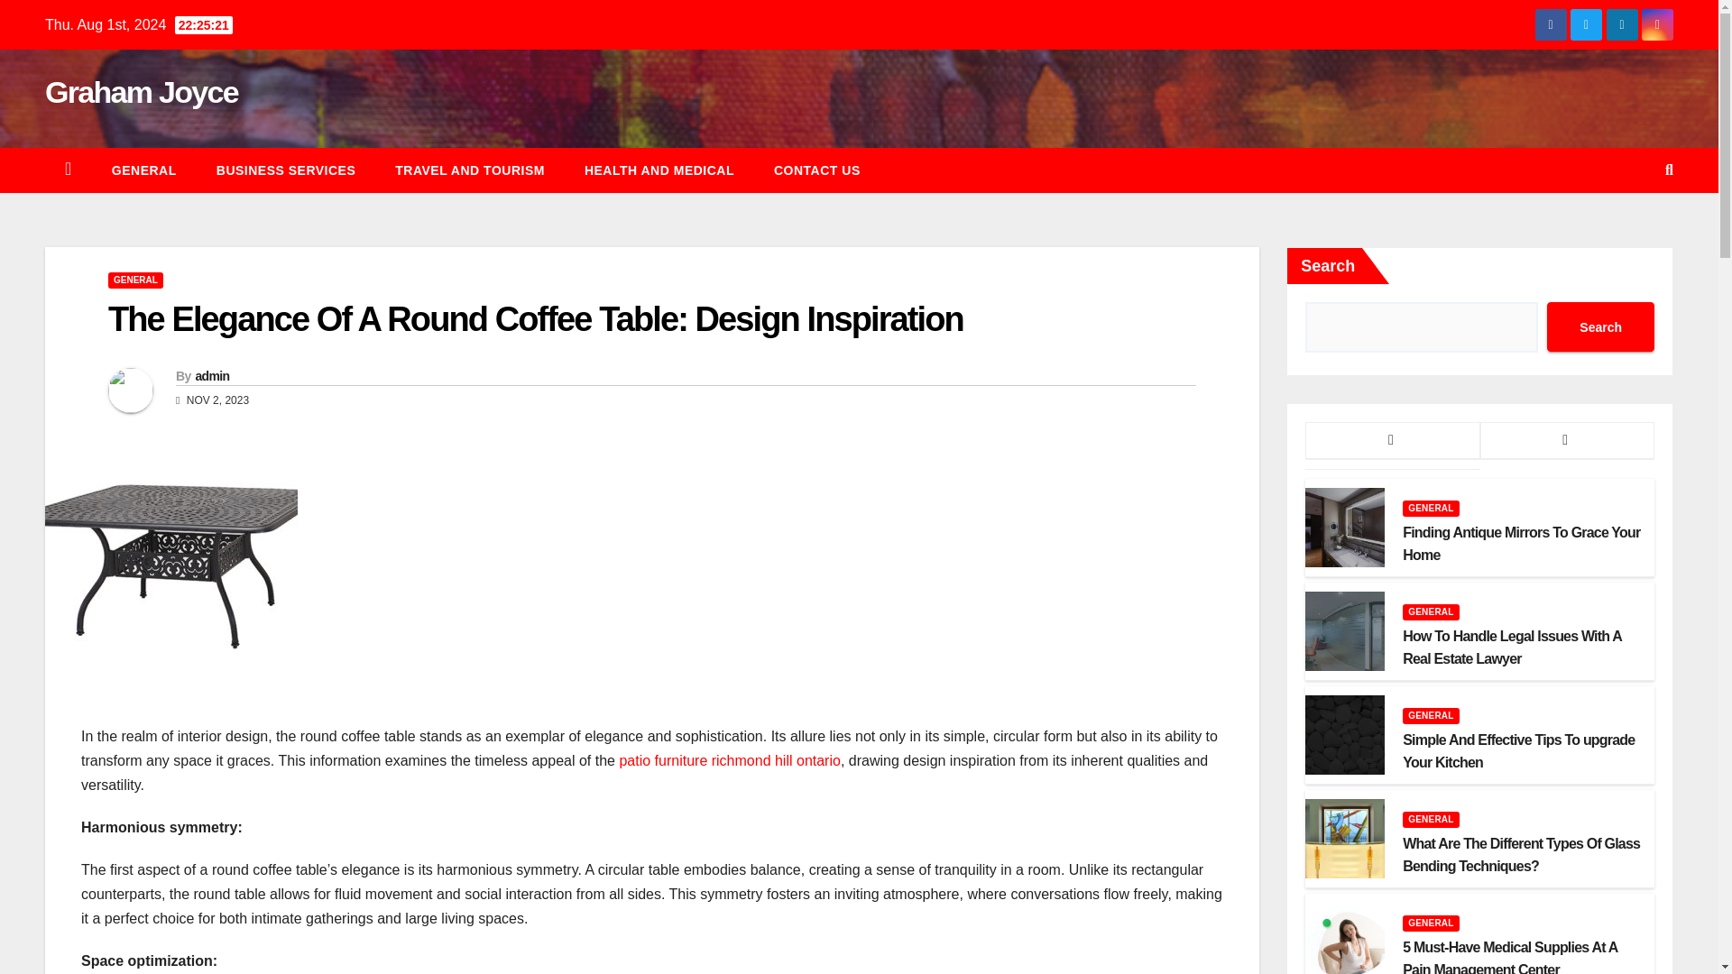 This screenshot has width=1732, height=974. What do you see at coordinates (729, 760) in the screenshot?
I see `patio furniture richmond hill ontario` at bounding box center [729, 760].